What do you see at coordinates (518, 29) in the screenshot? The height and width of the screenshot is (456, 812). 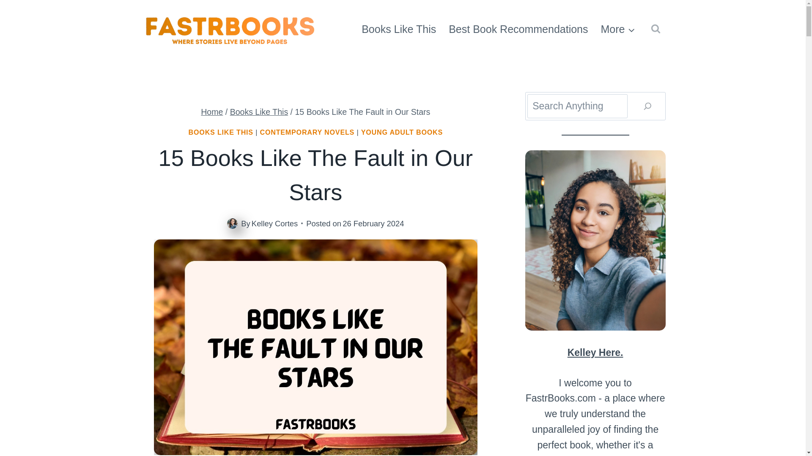 I see `Best Book Recommendations` at bounding box center [518, 29].